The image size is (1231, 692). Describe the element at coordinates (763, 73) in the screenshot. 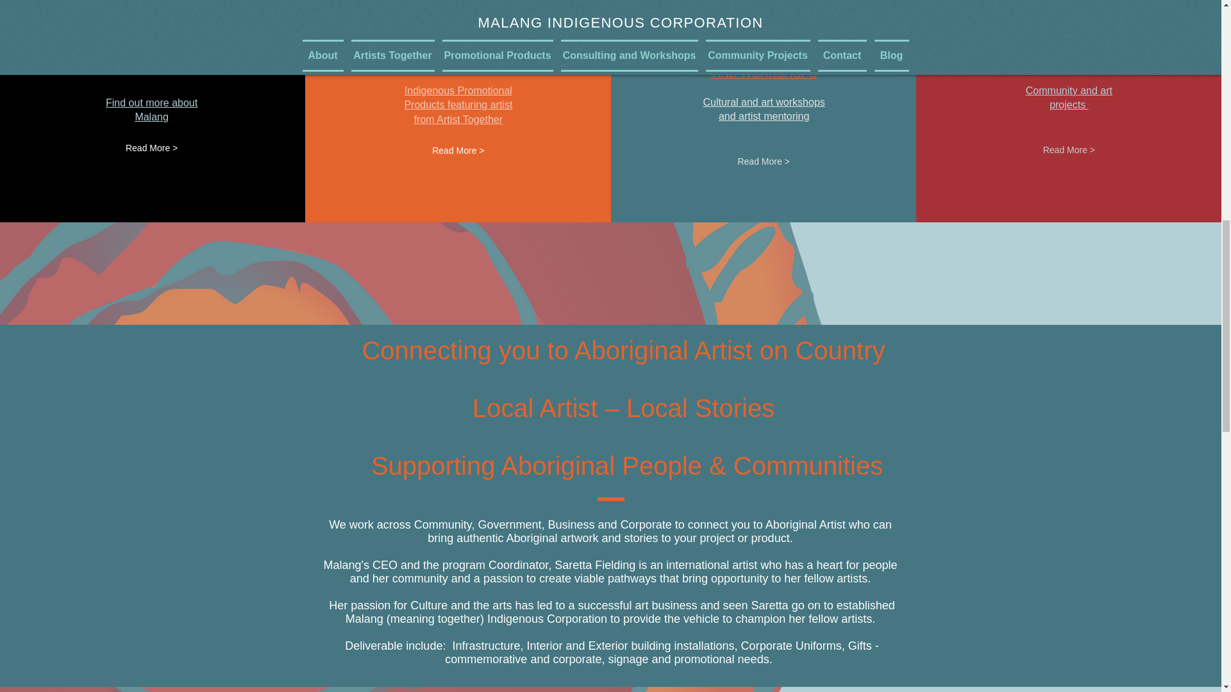

I see ` AND WORKSHOPS` at that location.